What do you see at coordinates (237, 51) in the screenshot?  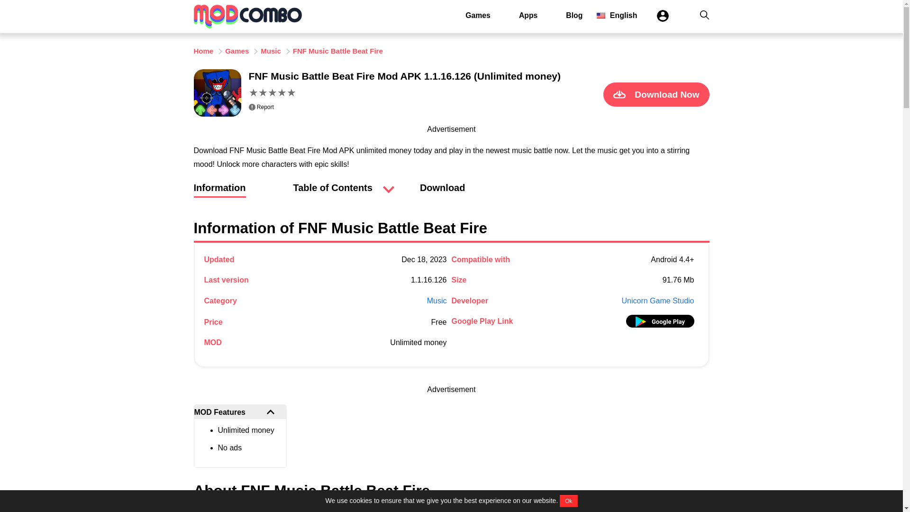 I see `Games` at bounding box center [237, 51].